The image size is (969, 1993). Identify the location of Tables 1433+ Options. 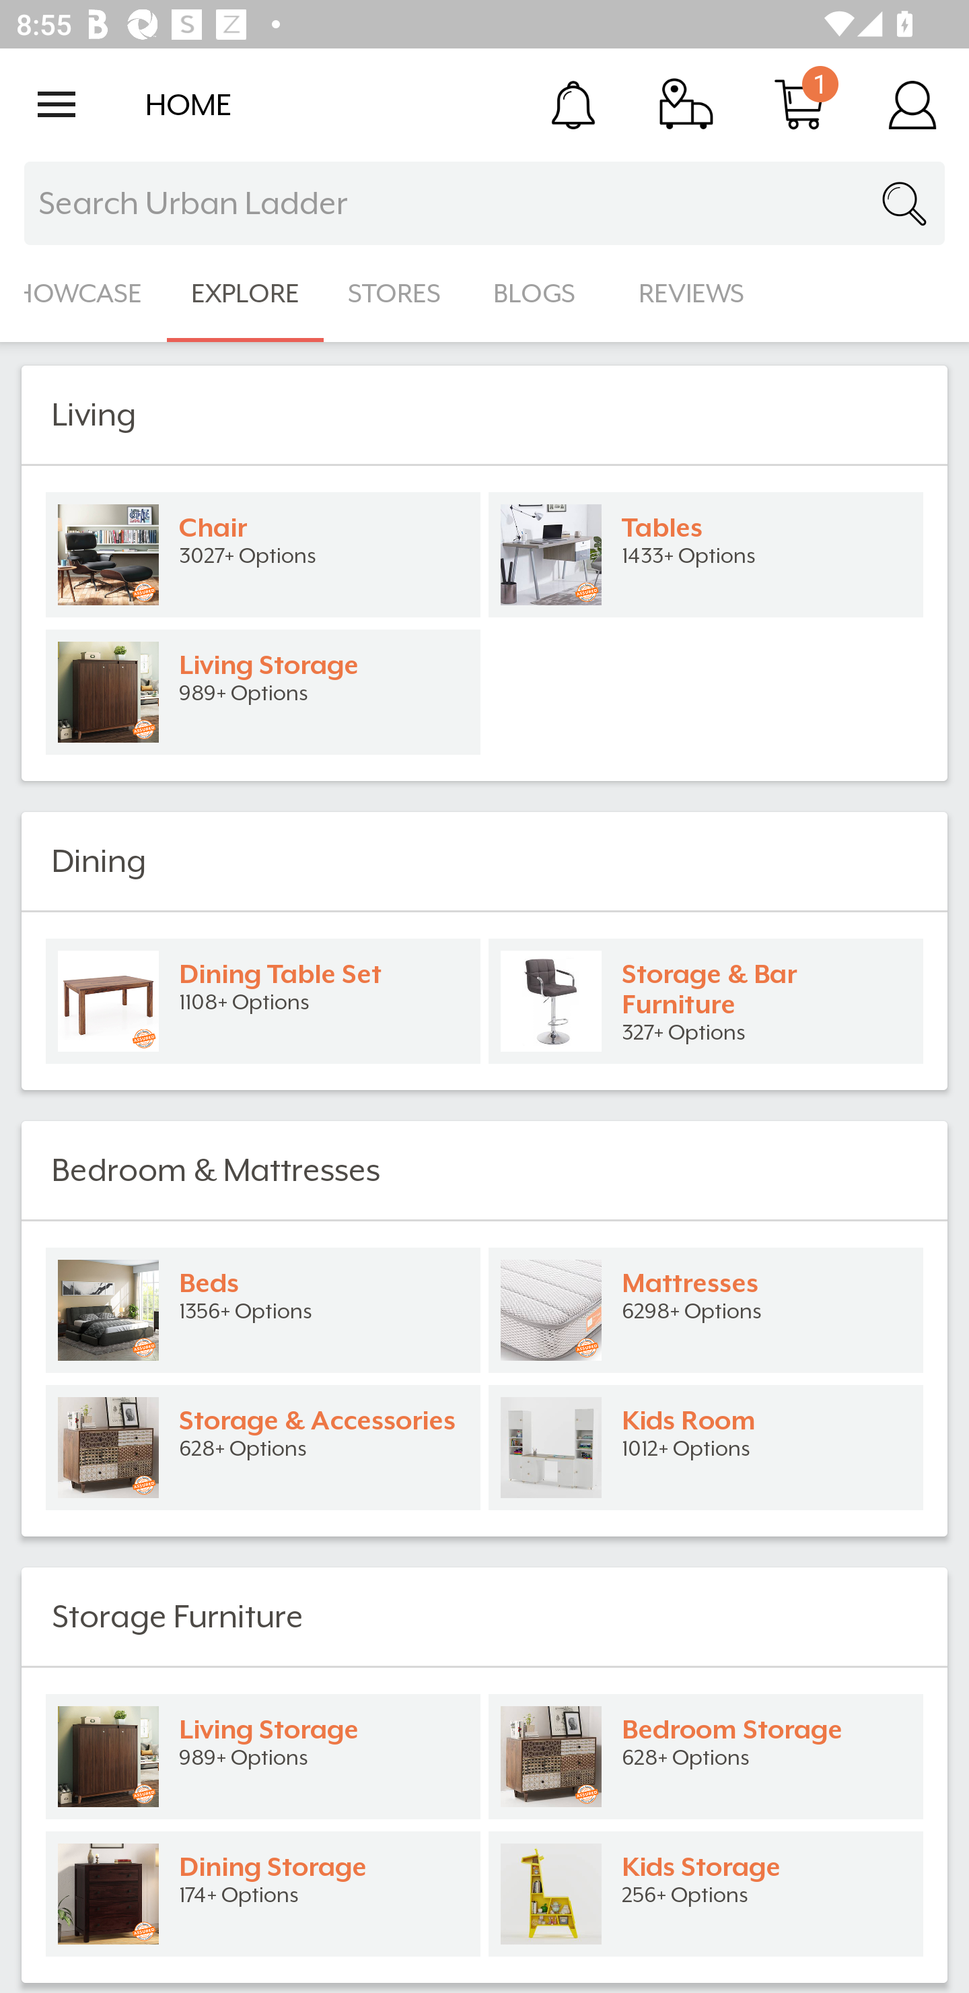
(706, 555).